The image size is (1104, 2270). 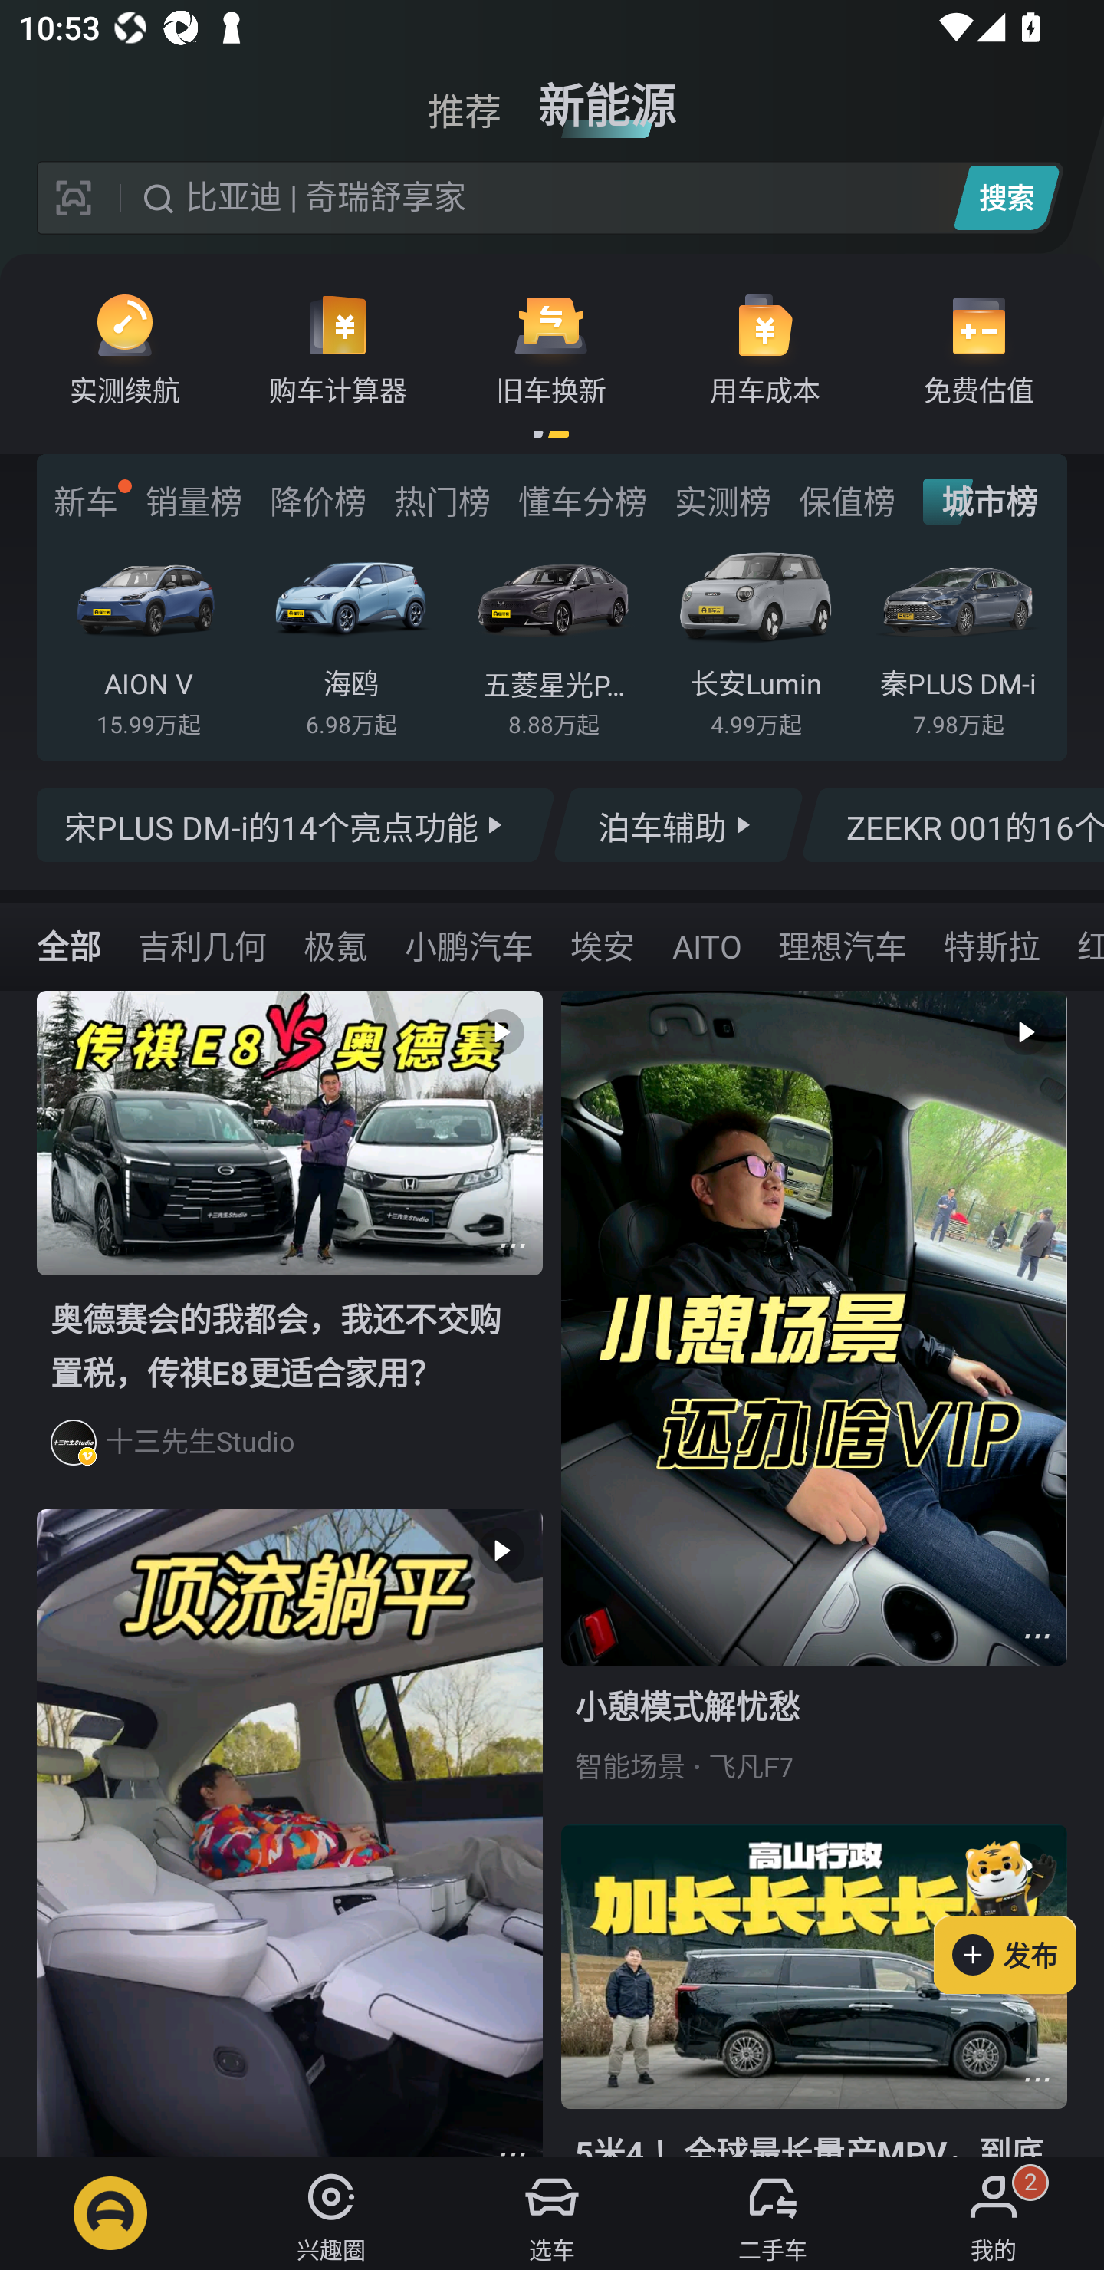 What do you see at coordinates (193, 502) in the screenshot?
I see `销量榜` at bounding box center [193, 502].